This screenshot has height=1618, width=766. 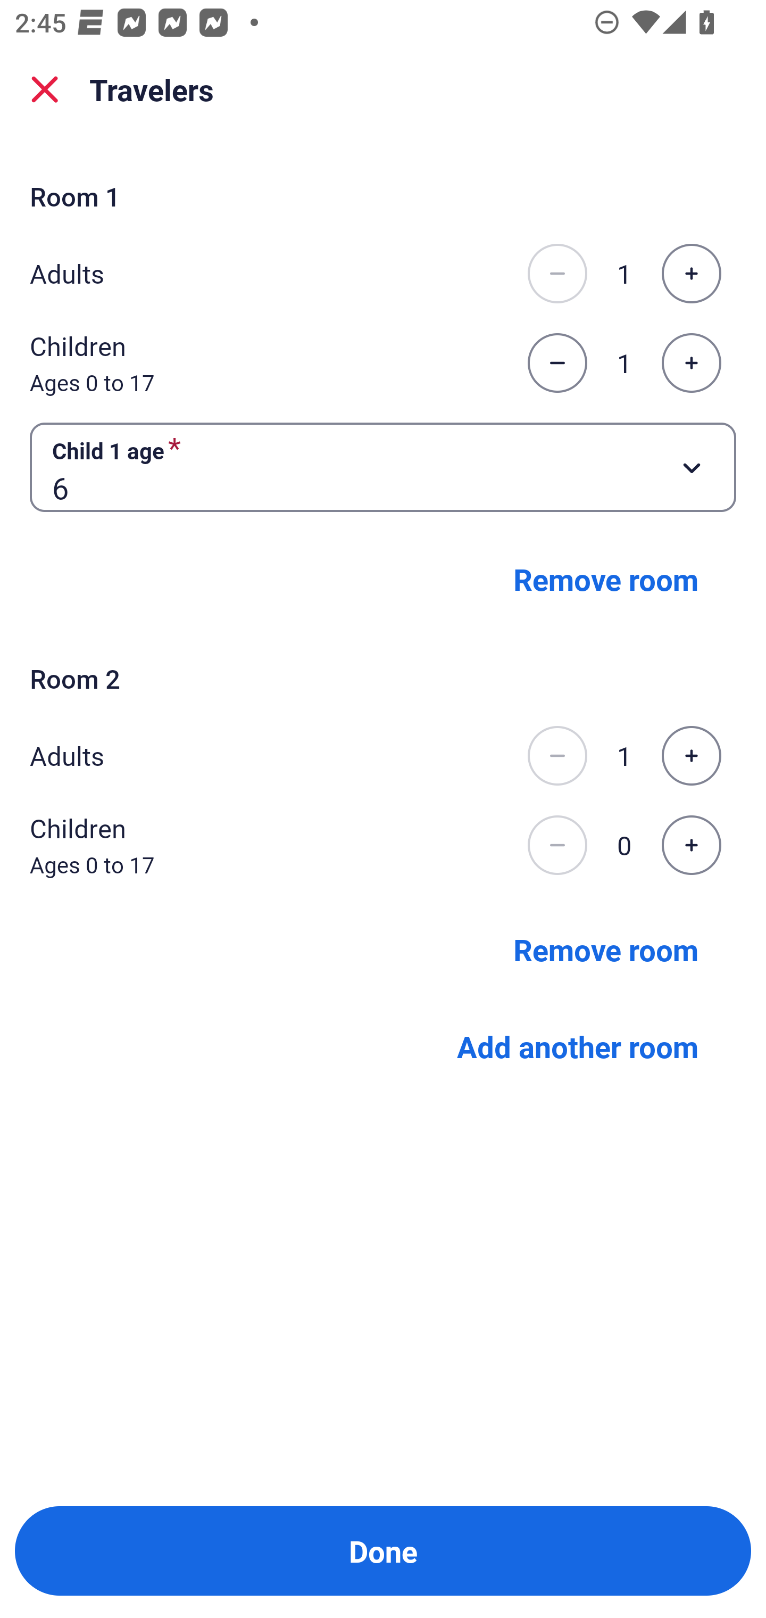 What do you see at coordinates (557, 755) in the screenshot?
I see `Decrease the number of adults` at bounding box center [557, 755].